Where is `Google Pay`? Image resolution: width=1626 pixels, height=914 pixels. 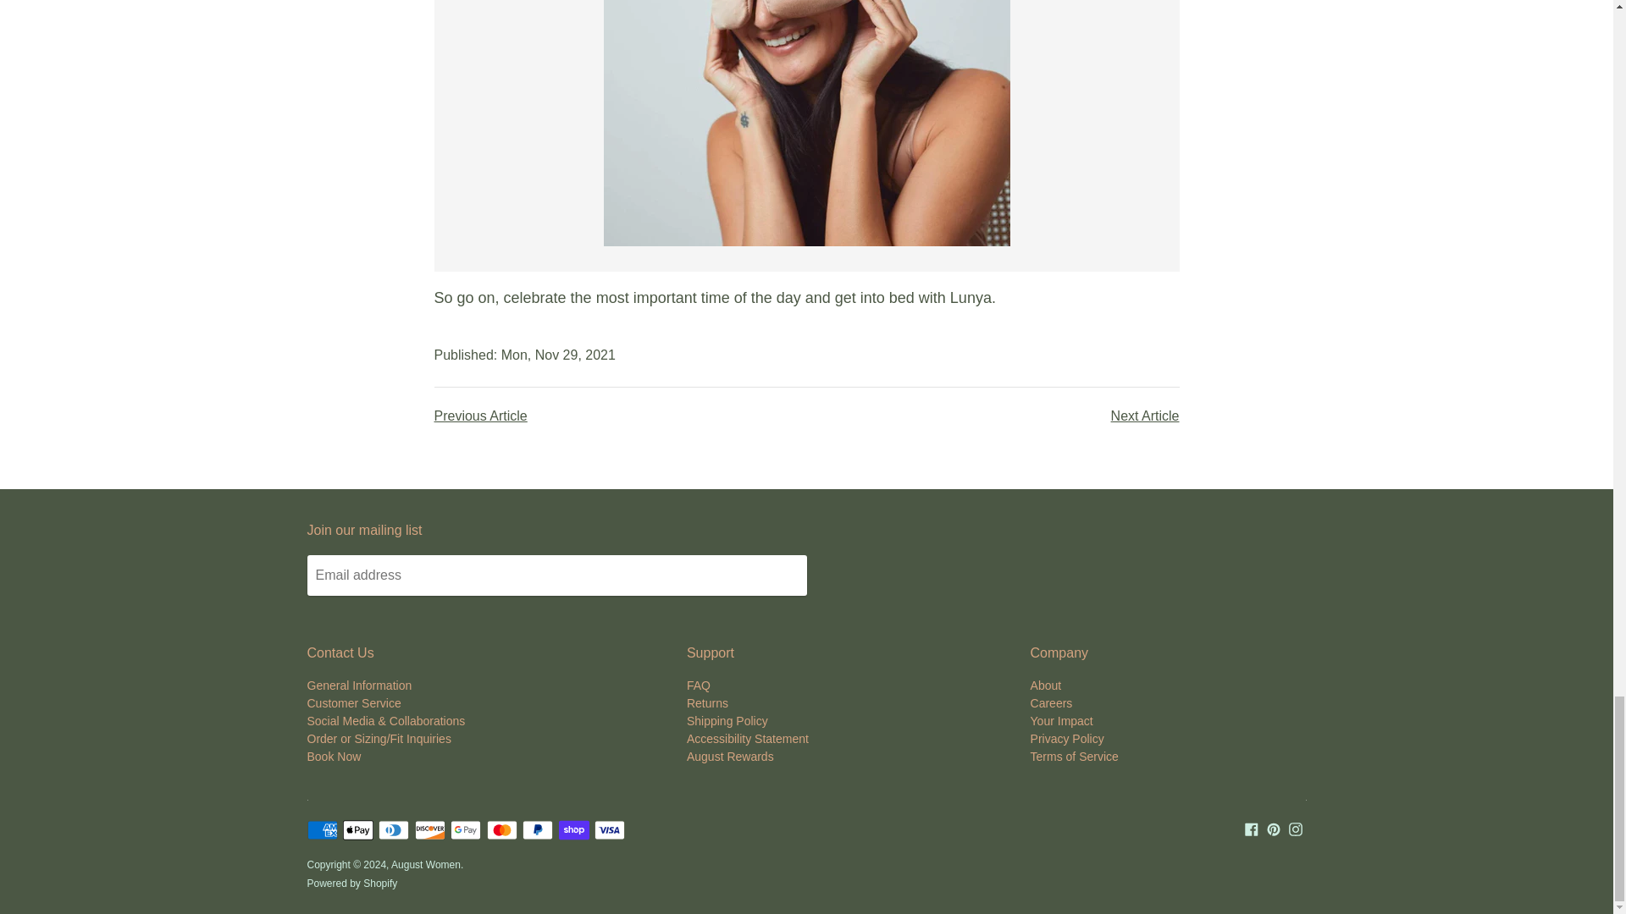
Google Pay is located at coordinates (466, 829).